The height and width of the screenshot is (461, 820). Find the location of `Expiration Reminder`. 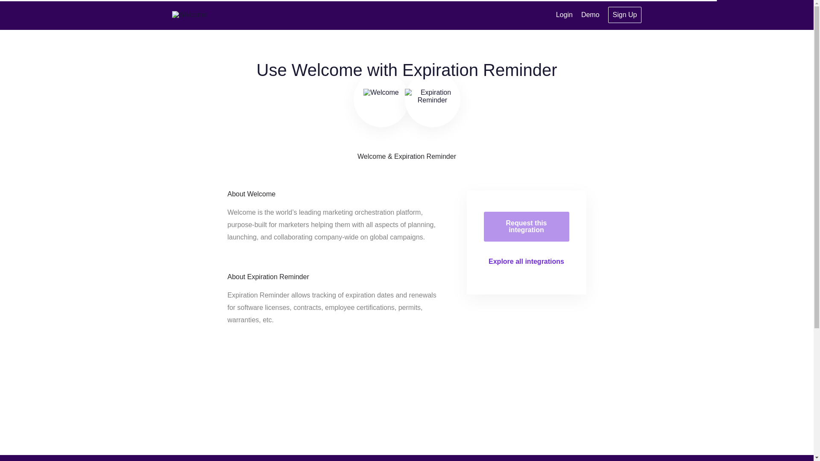

Expiration Reminder is located at coordinates (432, 99).